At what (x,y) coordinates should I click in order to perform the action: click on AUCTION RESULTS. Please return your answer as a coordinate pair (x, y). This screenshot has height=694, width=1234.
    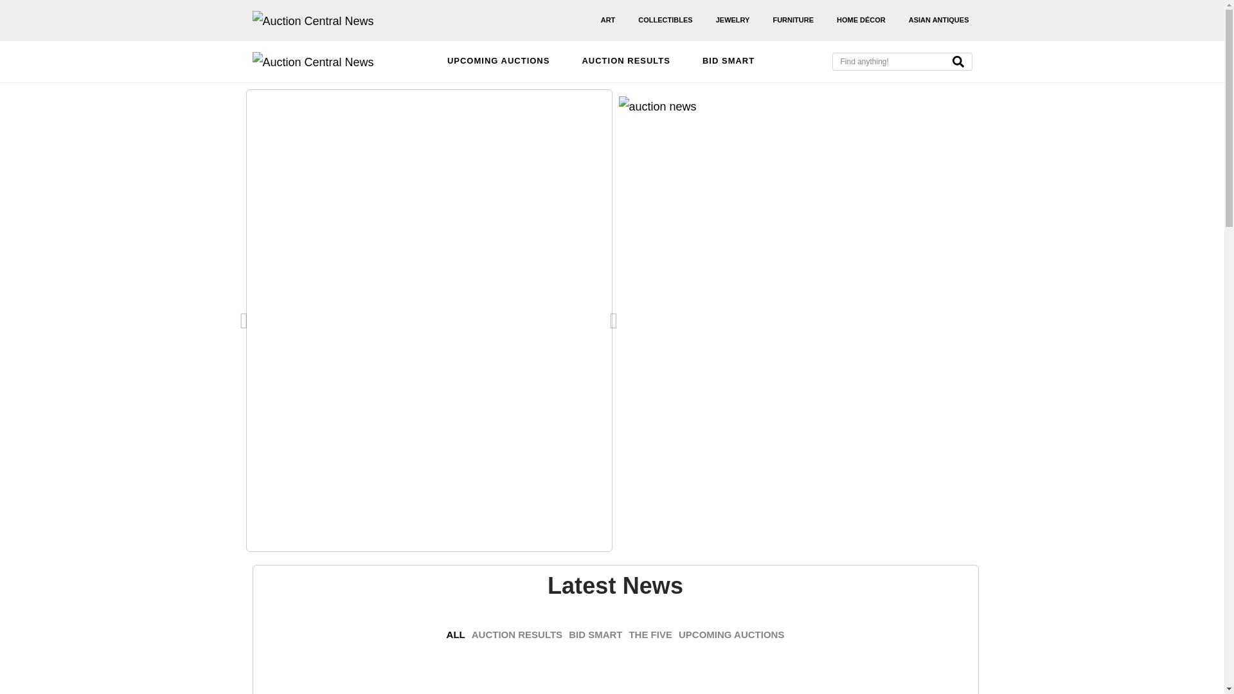
    Looking at the image, I should click on (626, 62).